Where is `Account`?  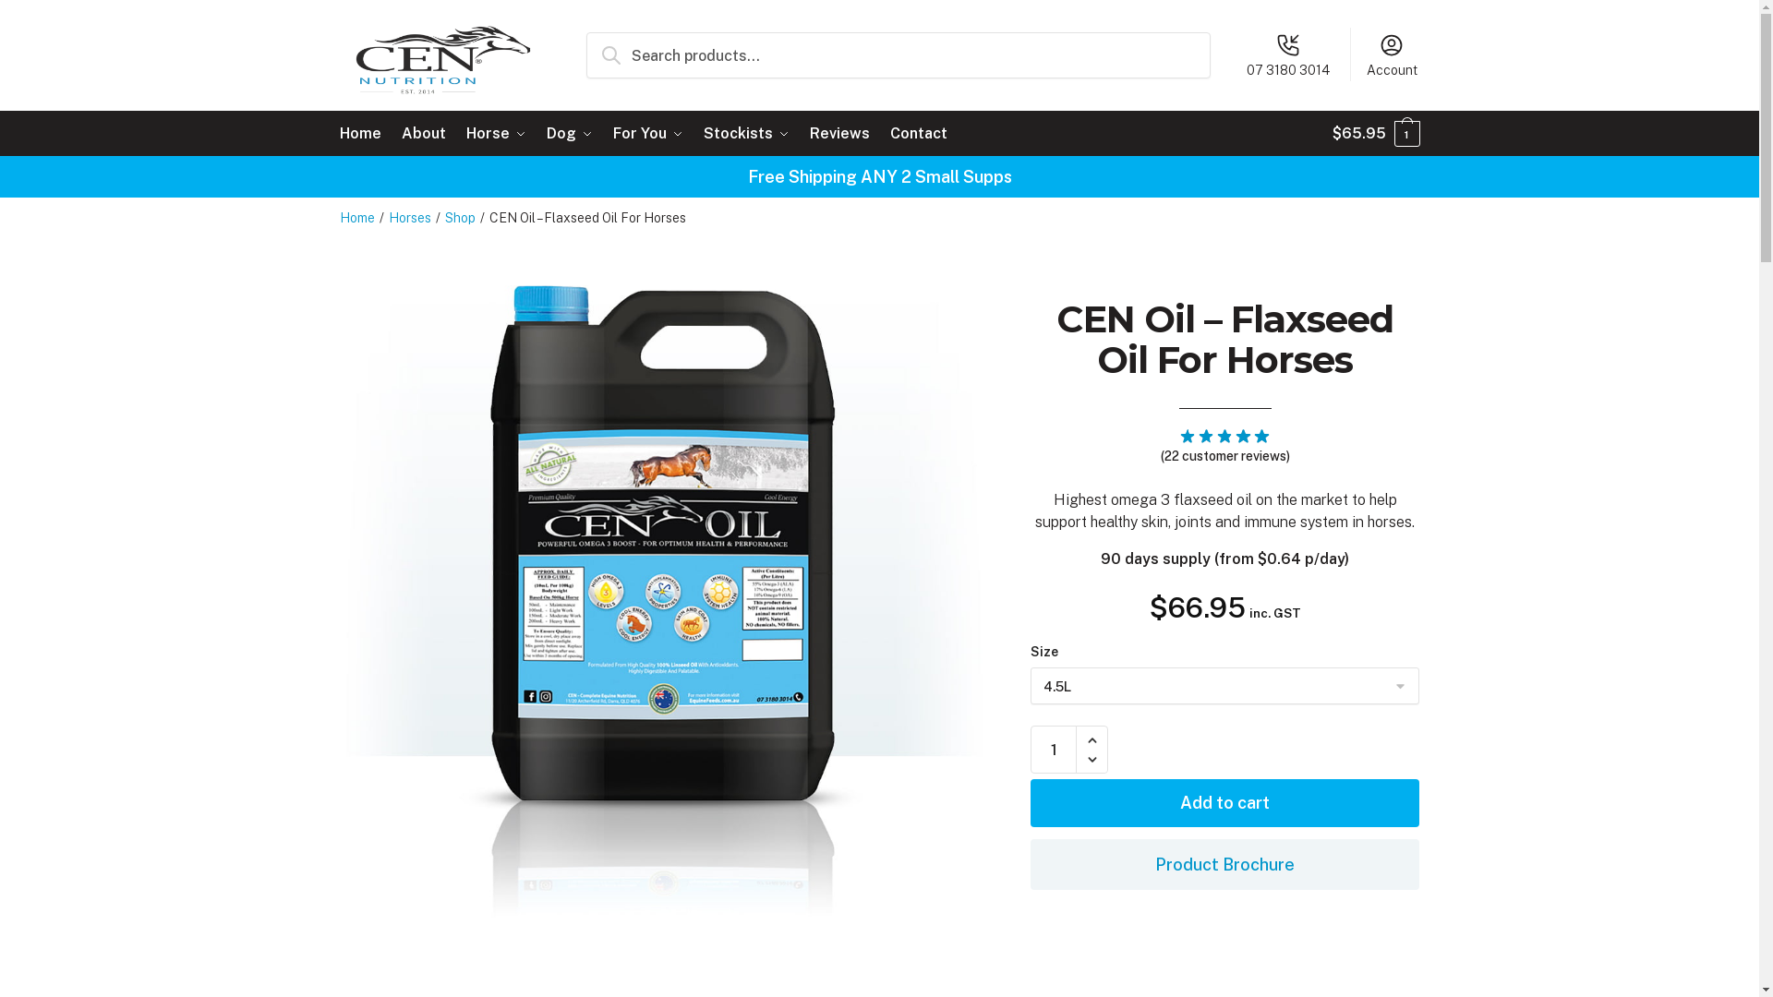 Account is located at coordinates (1393, 54).